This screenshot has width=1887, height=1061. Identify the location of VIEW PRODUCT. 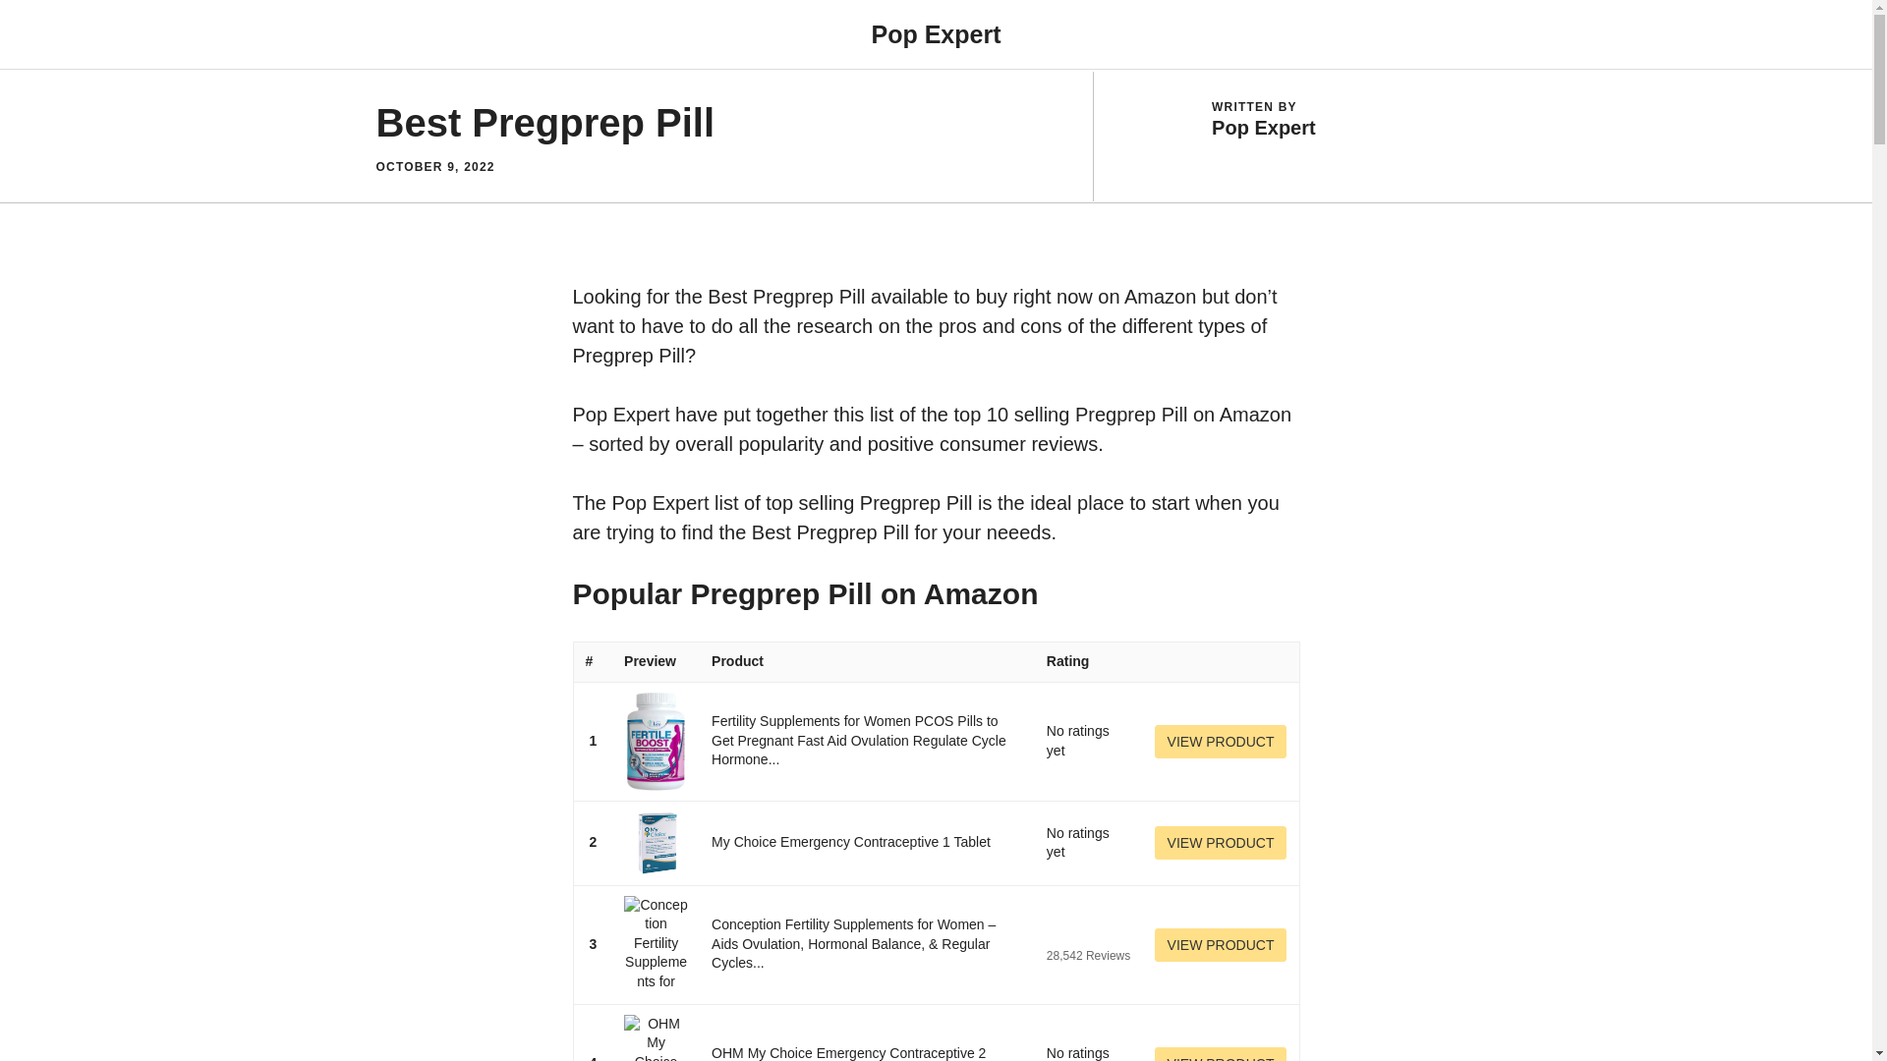
(1221, 1053).